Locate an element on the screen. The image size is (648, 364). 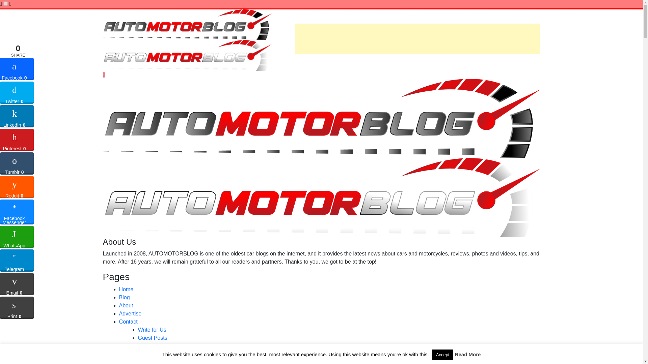
Advertisement is located at coordinates (417, 38).